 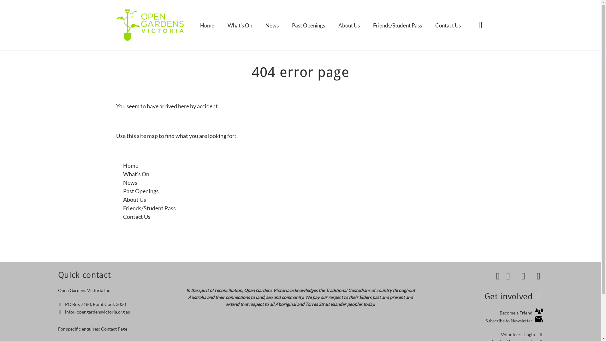 What do you see at coordinates (131, 165) in the screenshot?
I see `Home` at bounding box center [131, 165].